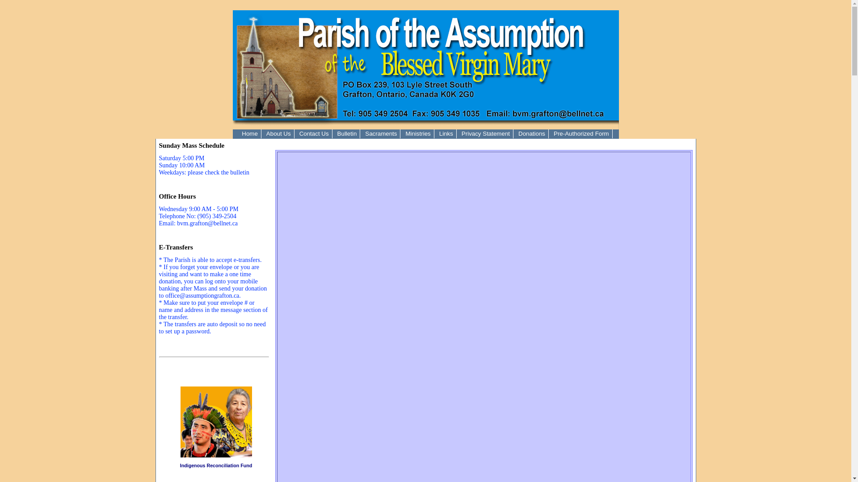  What do you see at coordinates (532, 134) in the screenshot?
I see `Donations` at bounding box center [532, 134].